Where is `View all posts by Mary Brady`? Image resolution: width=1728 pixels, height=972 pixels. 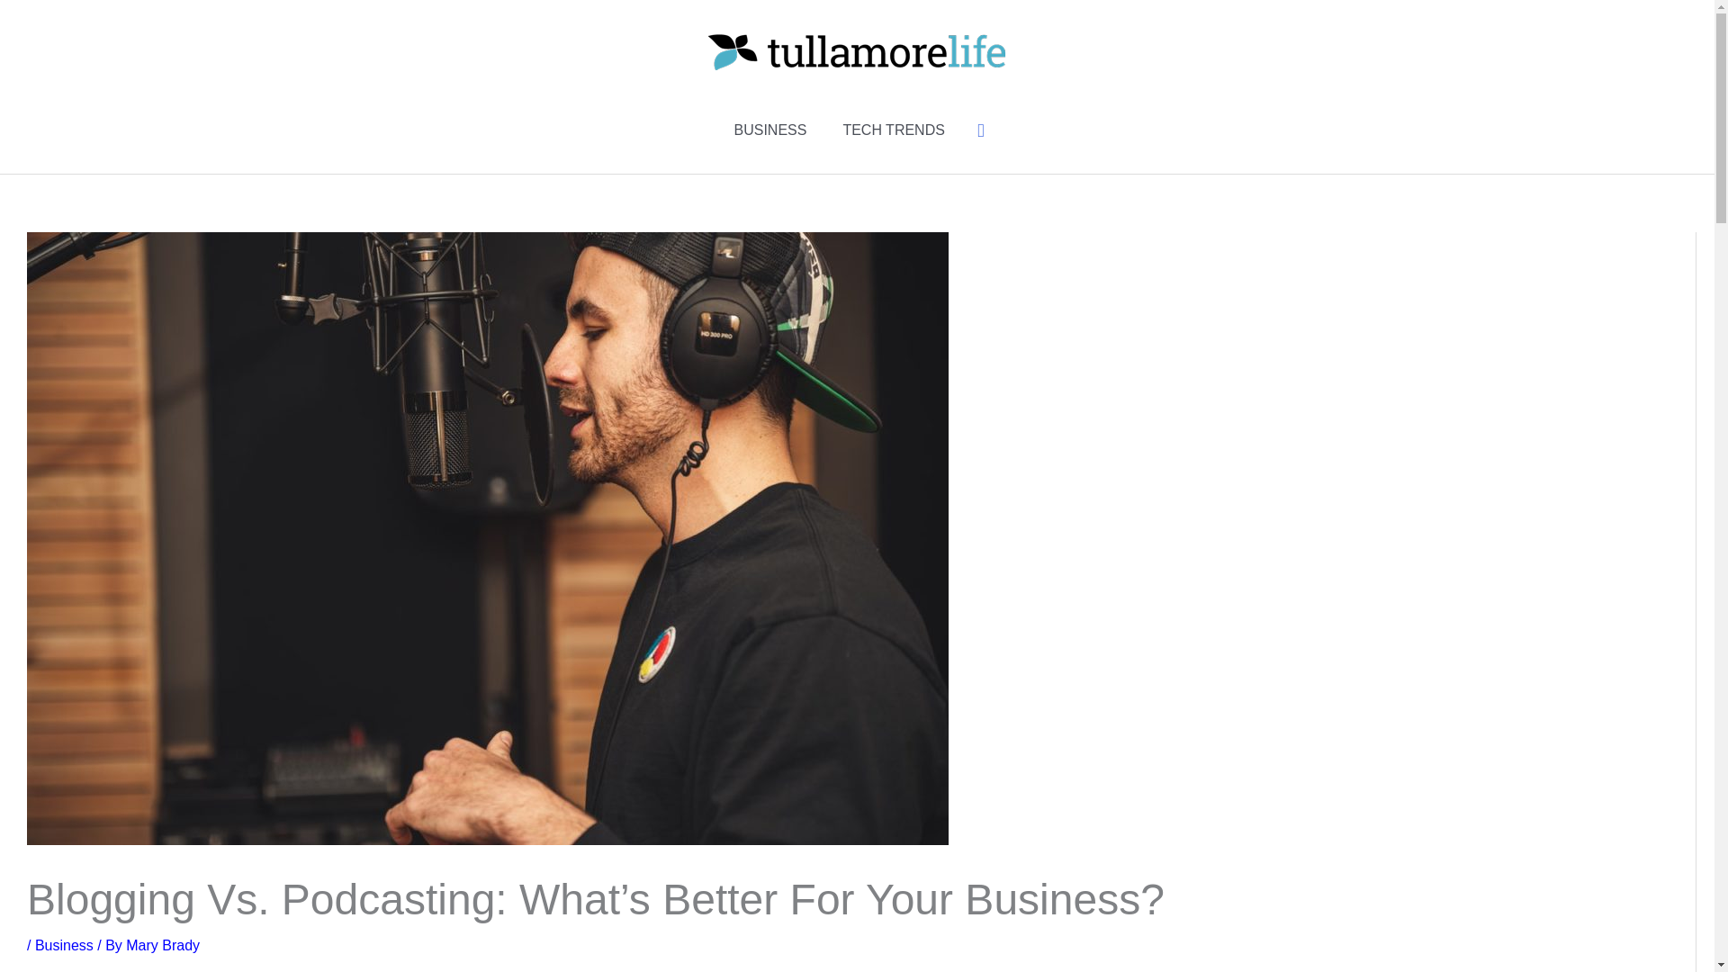
View all posts by Mary Brady is located at coordinates (163, 945).